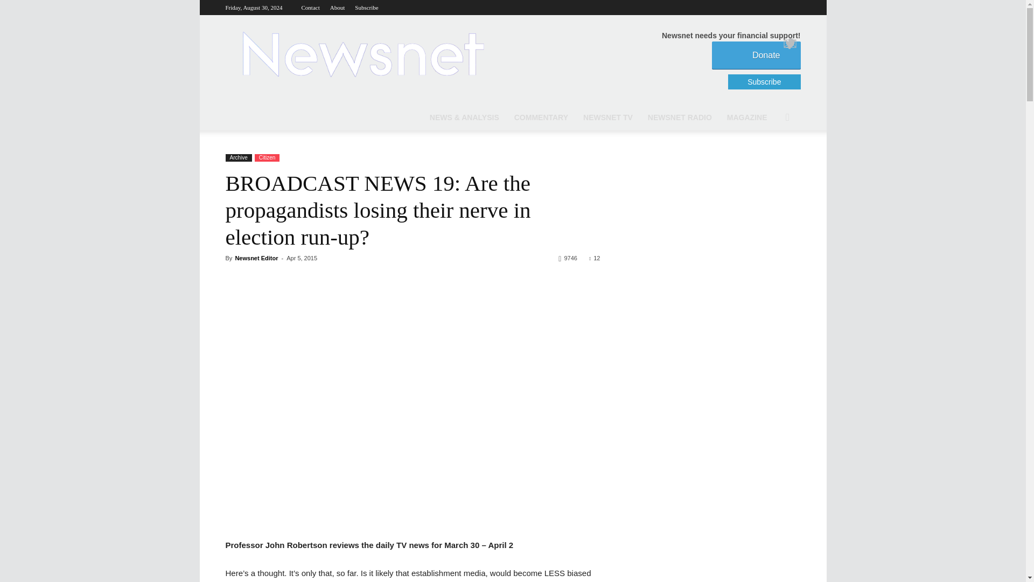  I want to click on Contact, so click(310, 8).